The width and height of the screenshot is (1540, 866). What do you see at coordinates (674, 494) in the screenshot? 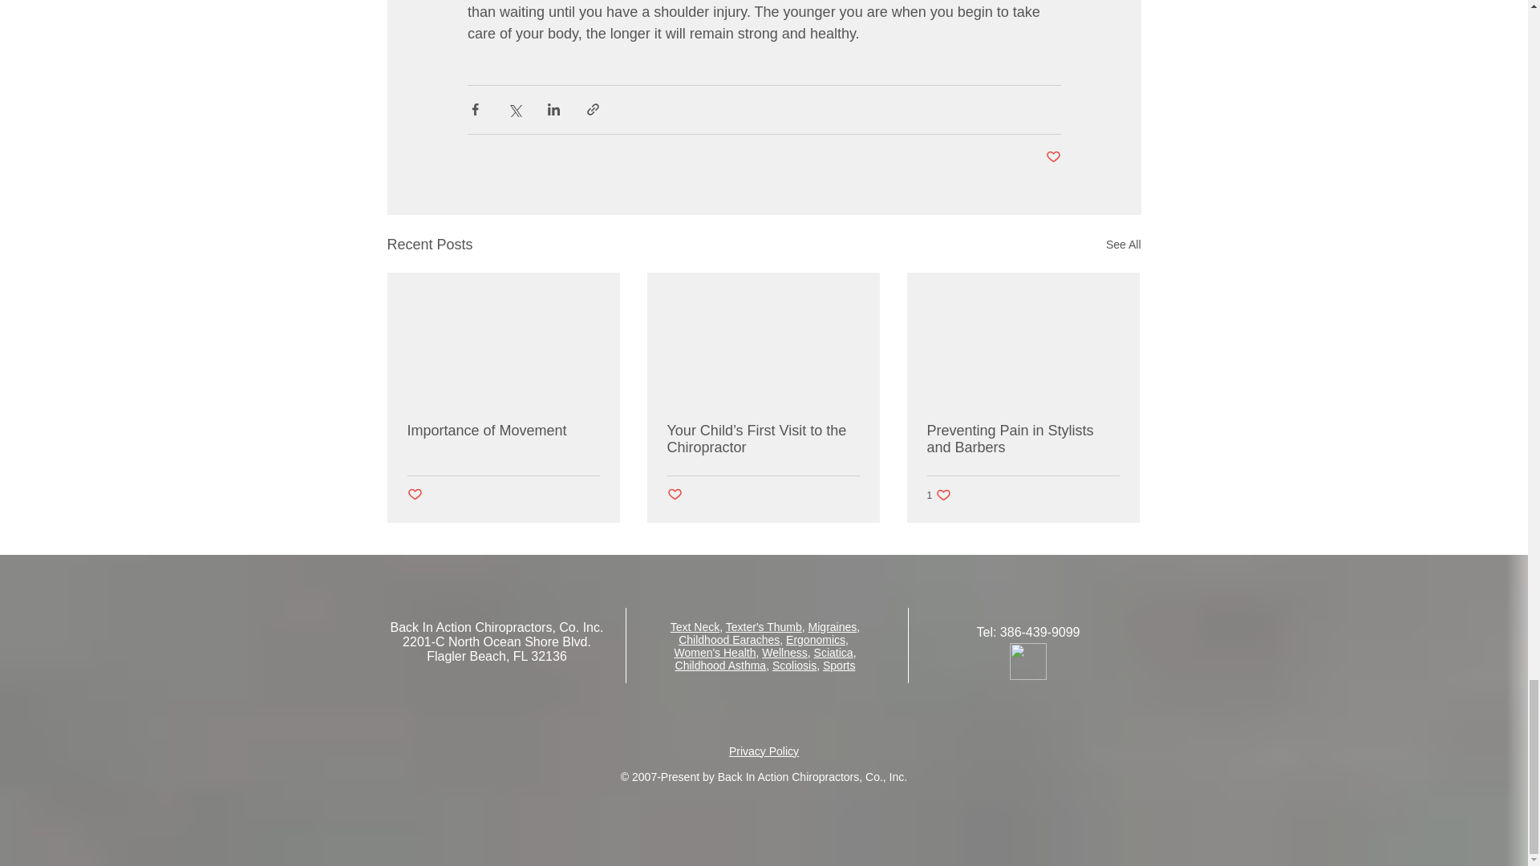
I see `Post not marked as liked` at bounding box center [674, 494].